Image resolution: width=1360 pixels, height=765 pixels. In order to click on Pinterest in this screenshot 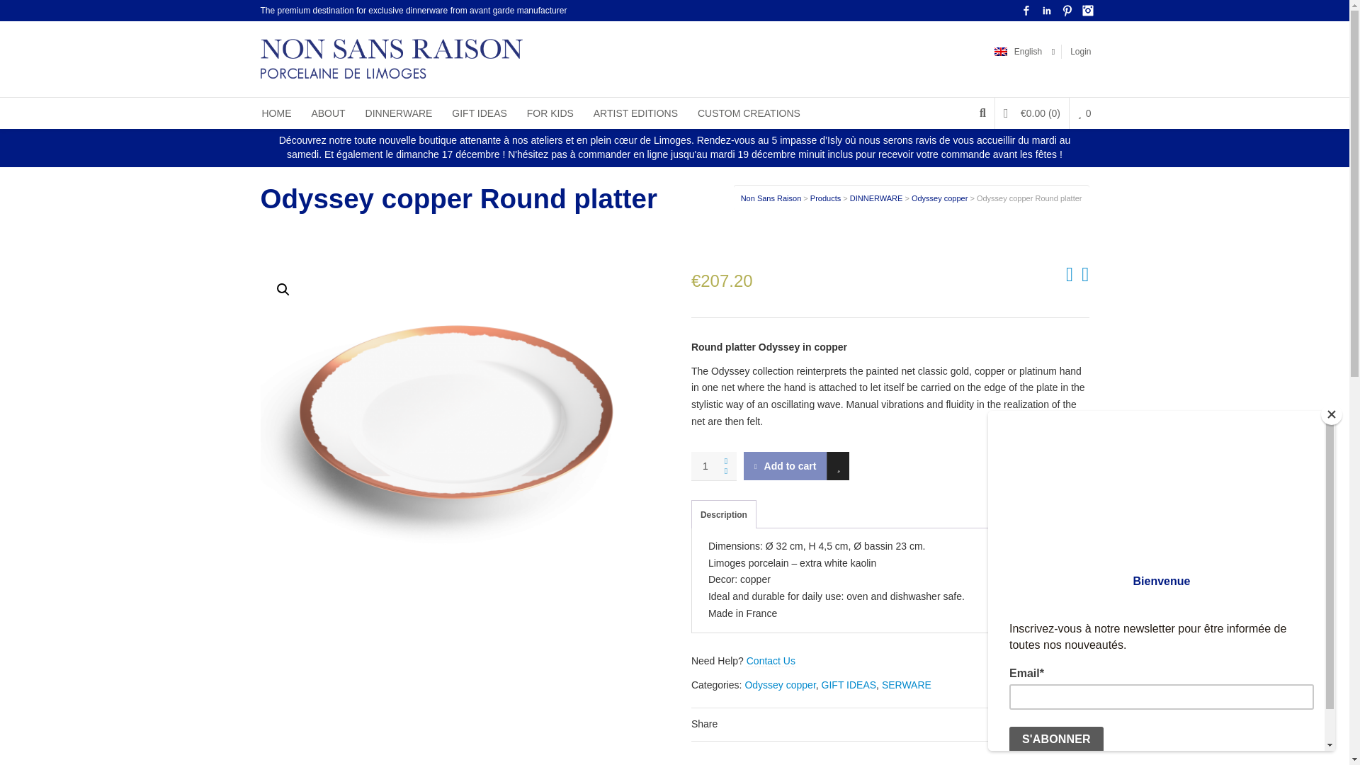, I will do `click(1067, 11)`.